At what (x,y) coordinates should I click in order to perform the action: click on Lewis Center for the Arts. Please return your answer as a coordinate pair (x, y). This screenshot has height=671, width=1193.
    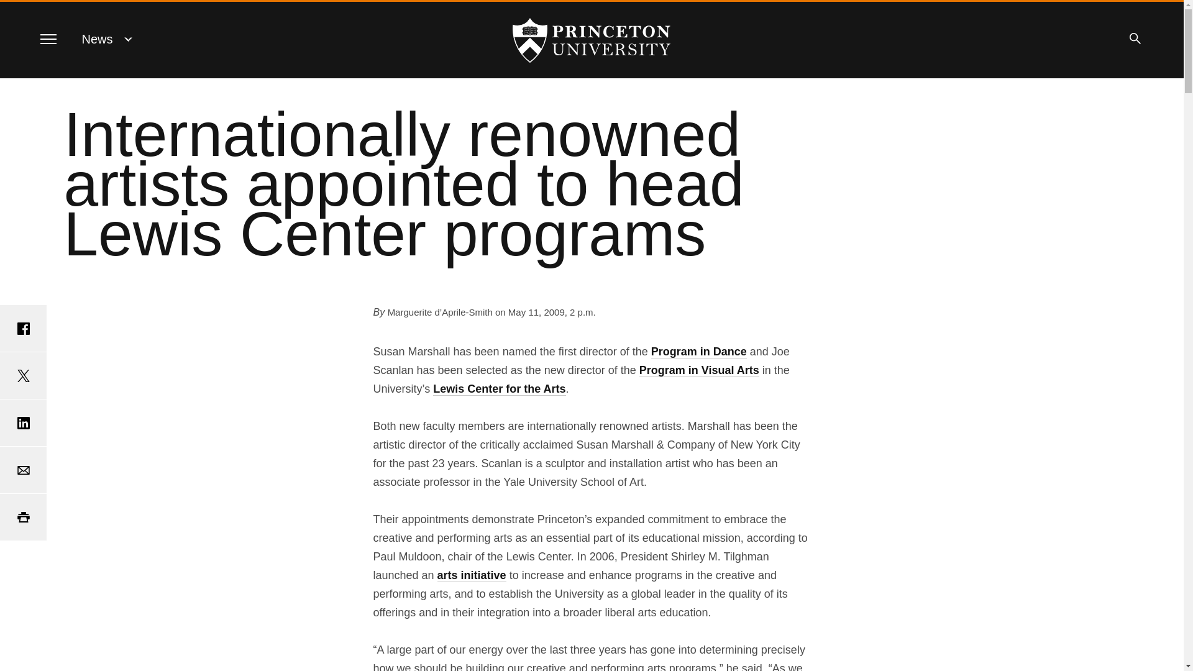
    Looking at the image, I should click on (499, 389).